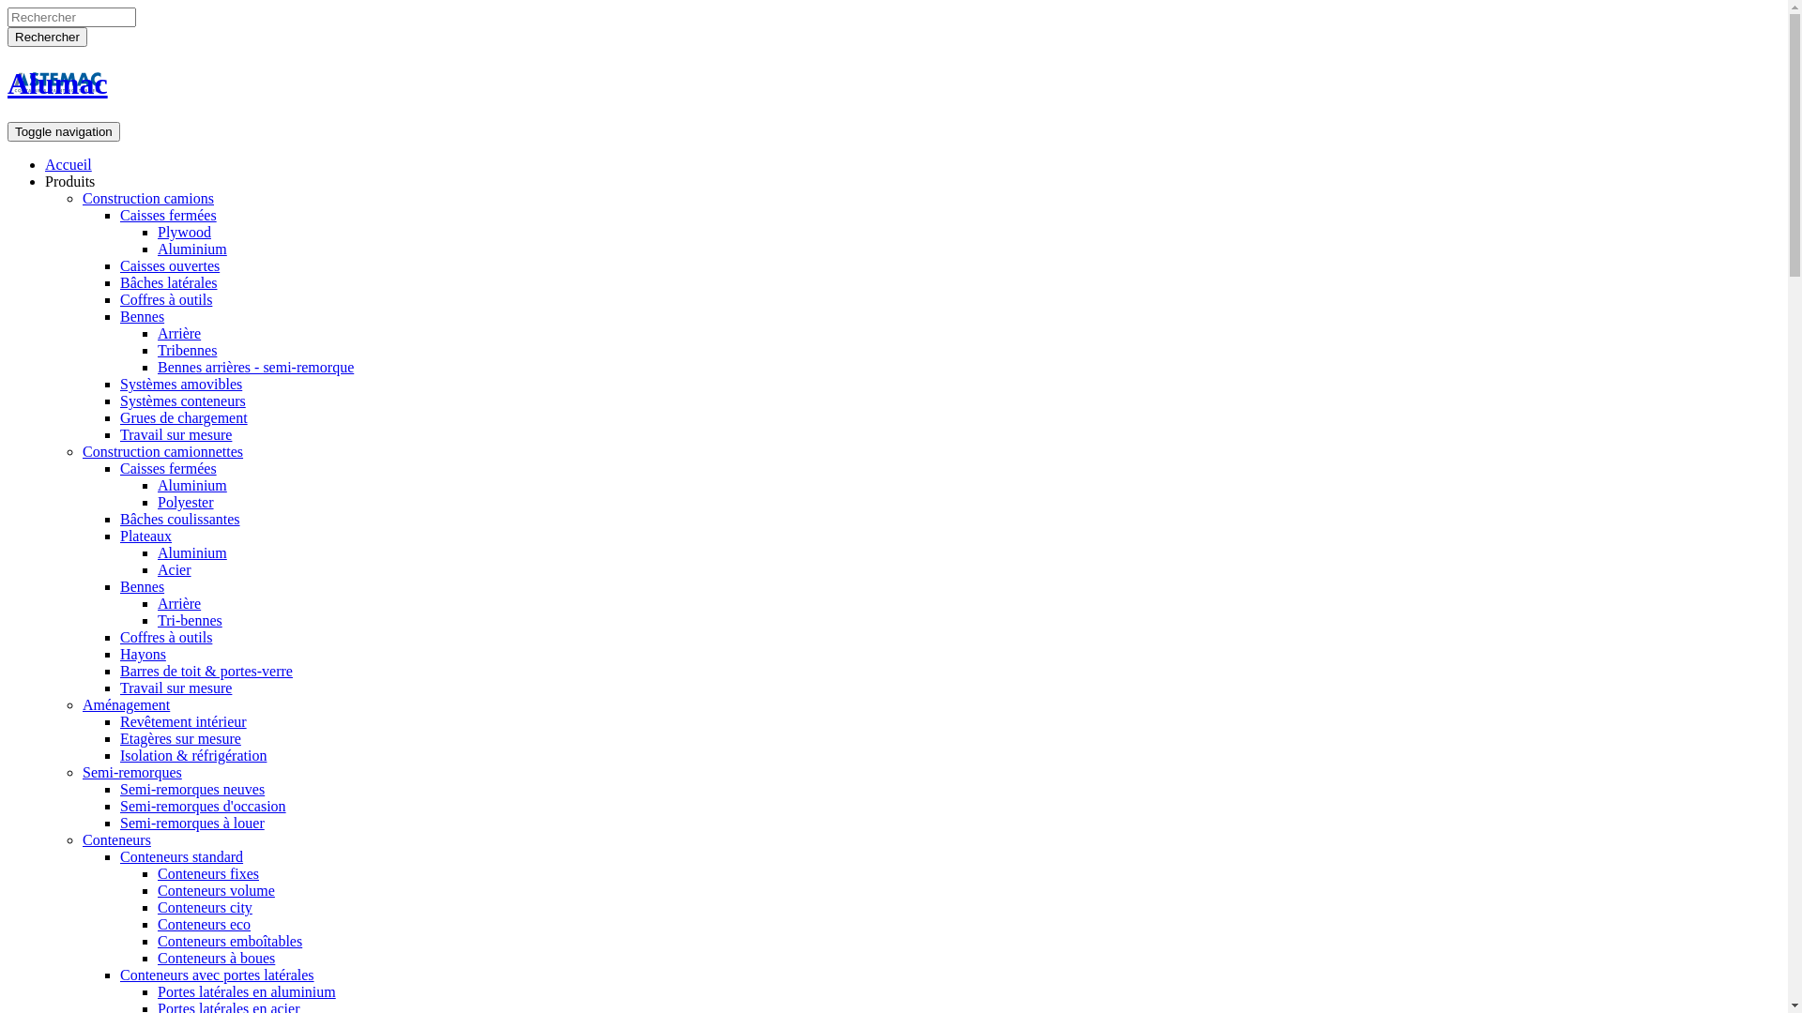  What do you see at coordinates (184, 233) in the screenshot?
I see `Plywood` at bounding box center [184, 233].